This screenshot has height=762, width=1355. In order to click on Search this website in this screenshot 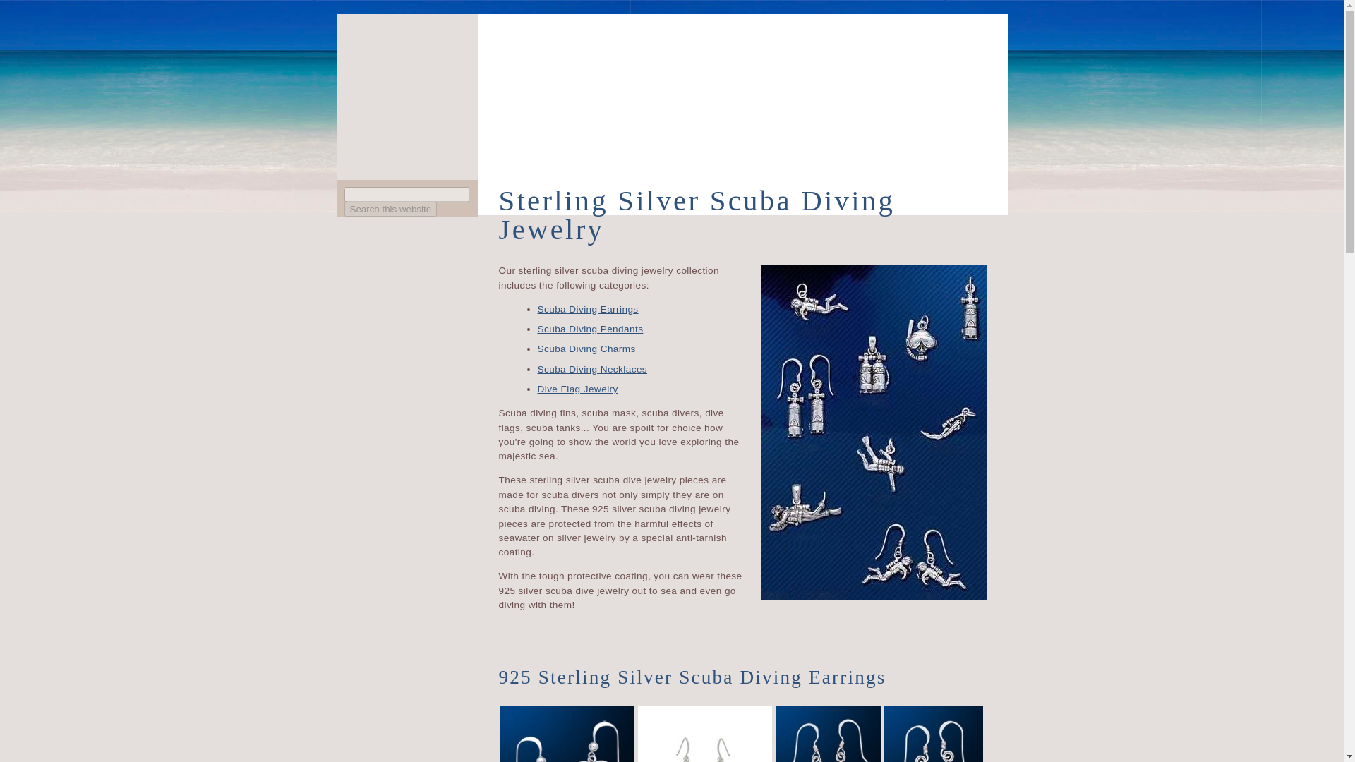, I will do `click(391, 209)`.